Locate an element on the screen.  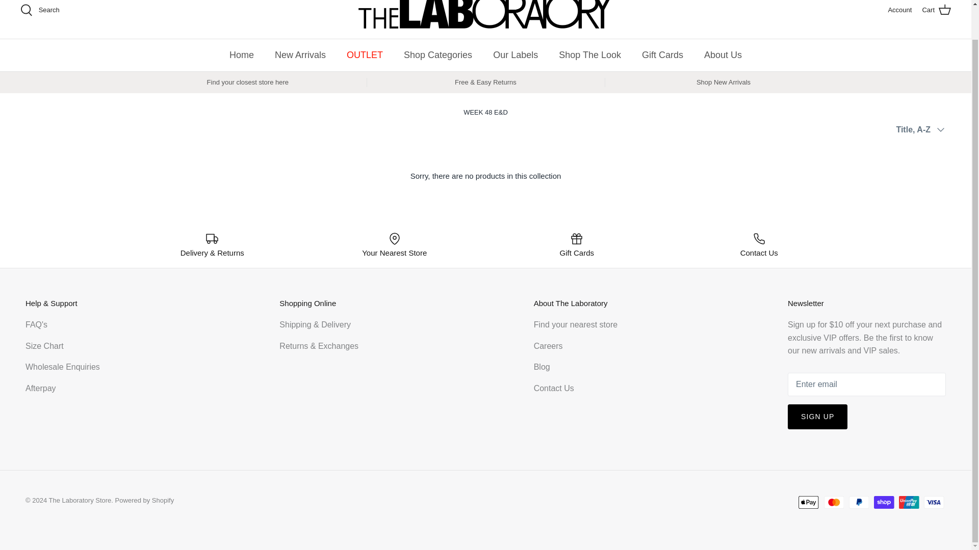
Careers is located at coordinates (548, 345).